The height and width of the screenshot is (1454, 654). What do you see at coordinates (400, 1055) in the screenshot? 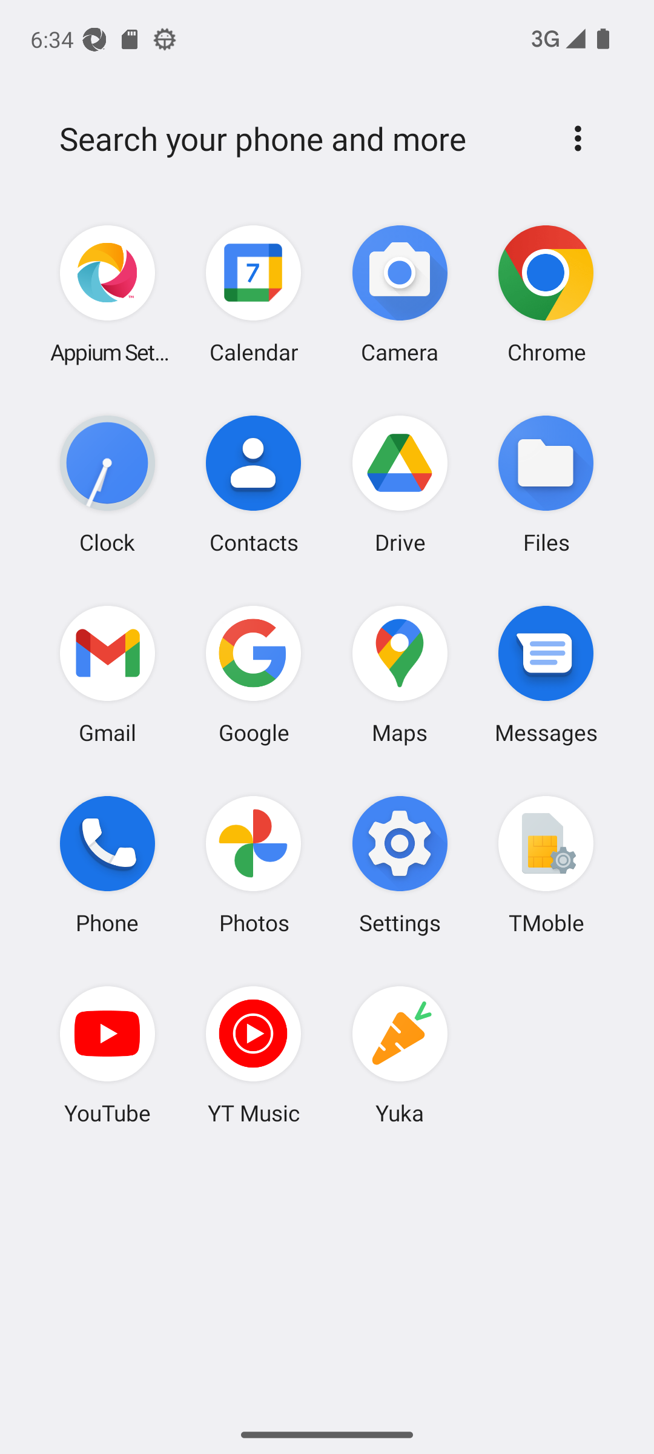
I see `Yuka` at bounding box center [400, 1055].